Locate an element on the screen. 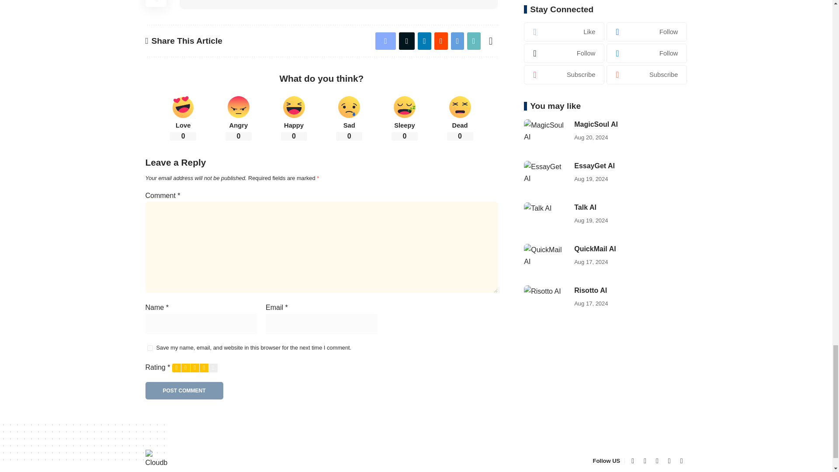 The width and height of the screenshot is (839, 472). 2 Stars is located at coordinates (185, 368).